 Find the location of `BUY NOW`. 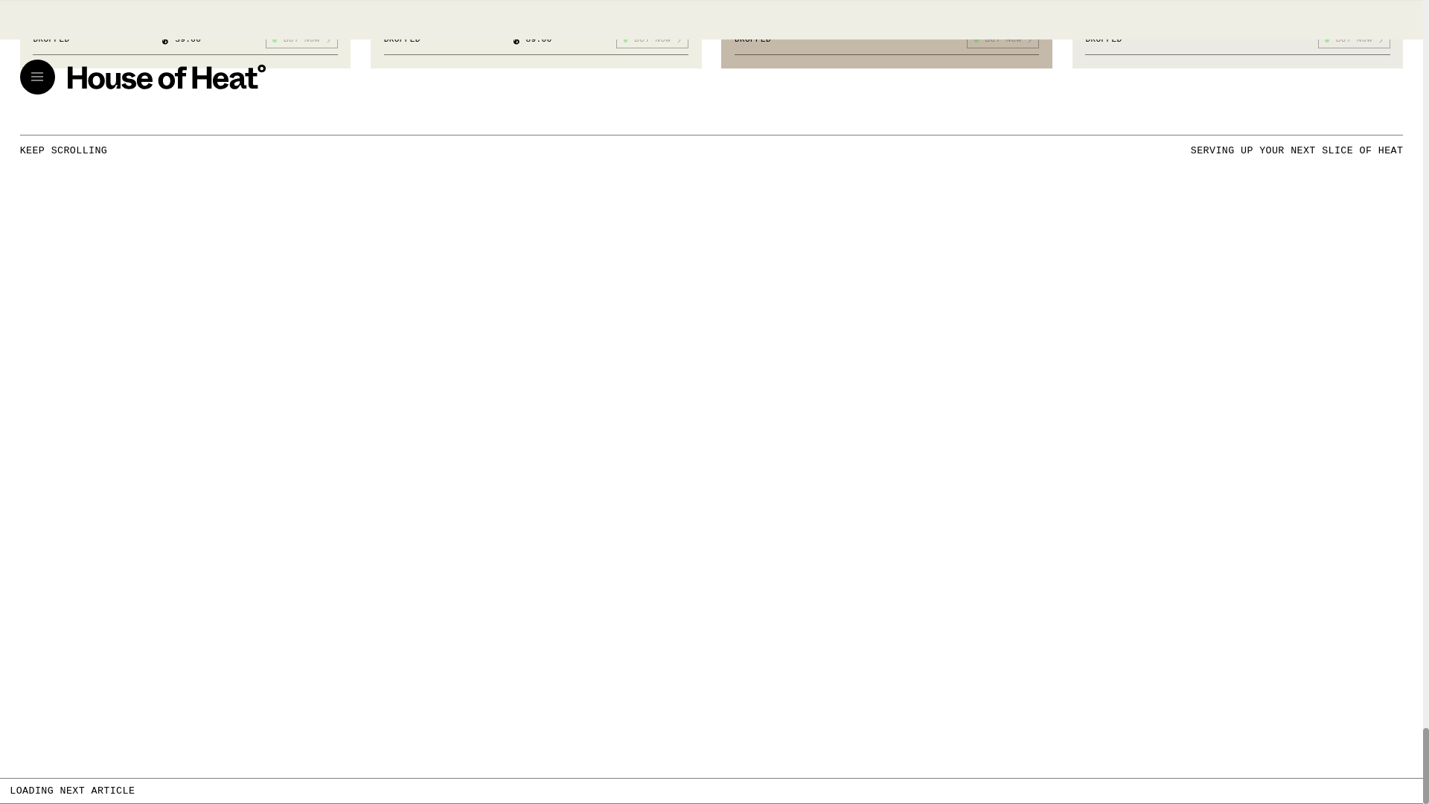

BUY NOW is located at coordinates (1353, 40).